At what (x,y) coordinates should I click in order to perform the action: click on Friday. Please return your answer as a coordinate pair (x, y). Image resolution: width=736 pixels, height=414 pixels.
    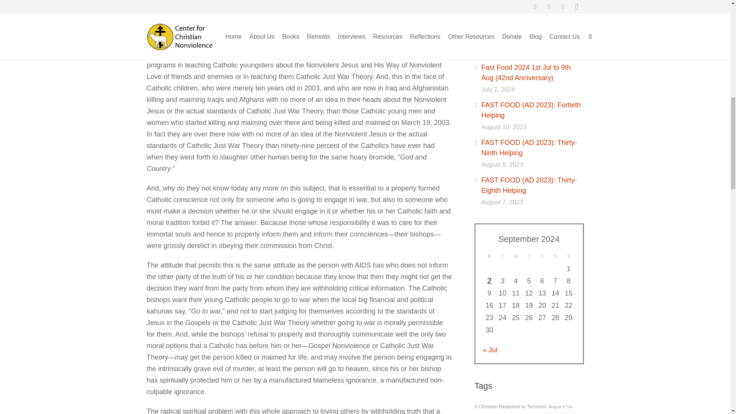
    Looking at the image, I should click on (542, 256).